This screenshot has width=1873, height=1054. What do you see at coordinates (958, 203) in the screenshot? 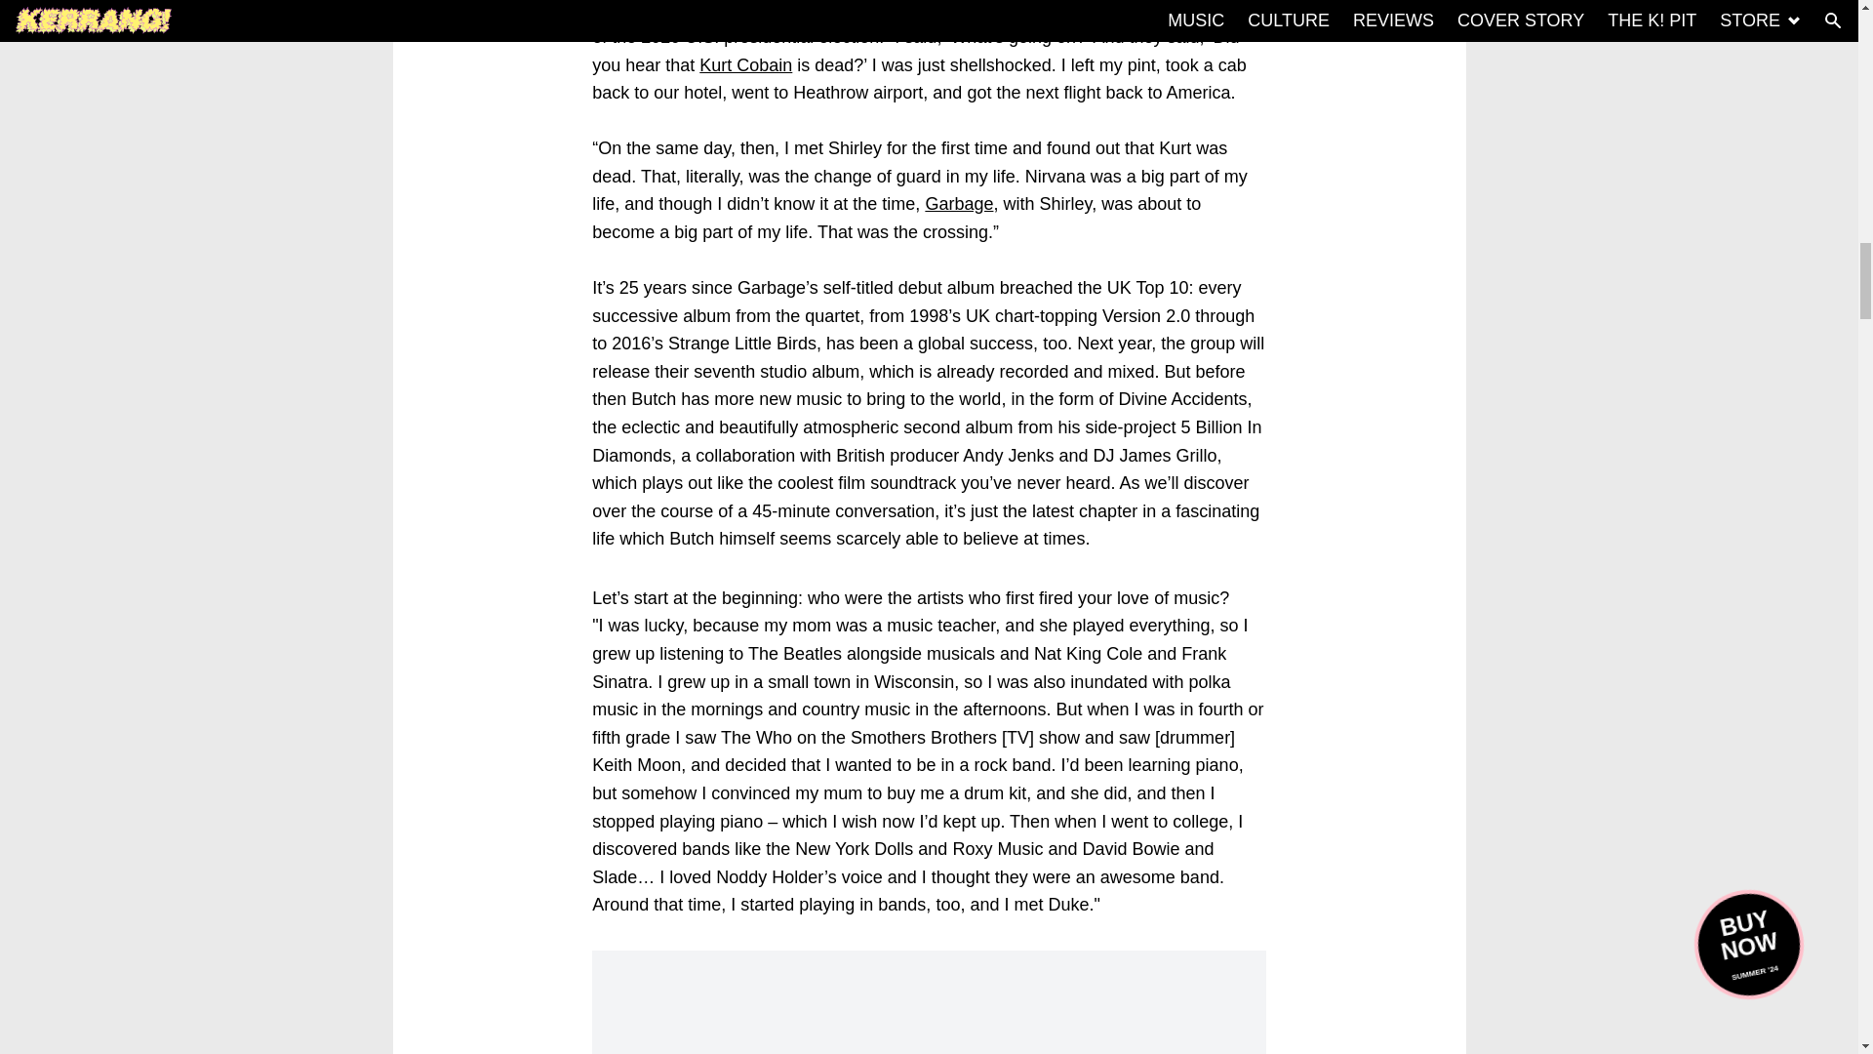
I see `Garbage` at bounding box center [958, 203].